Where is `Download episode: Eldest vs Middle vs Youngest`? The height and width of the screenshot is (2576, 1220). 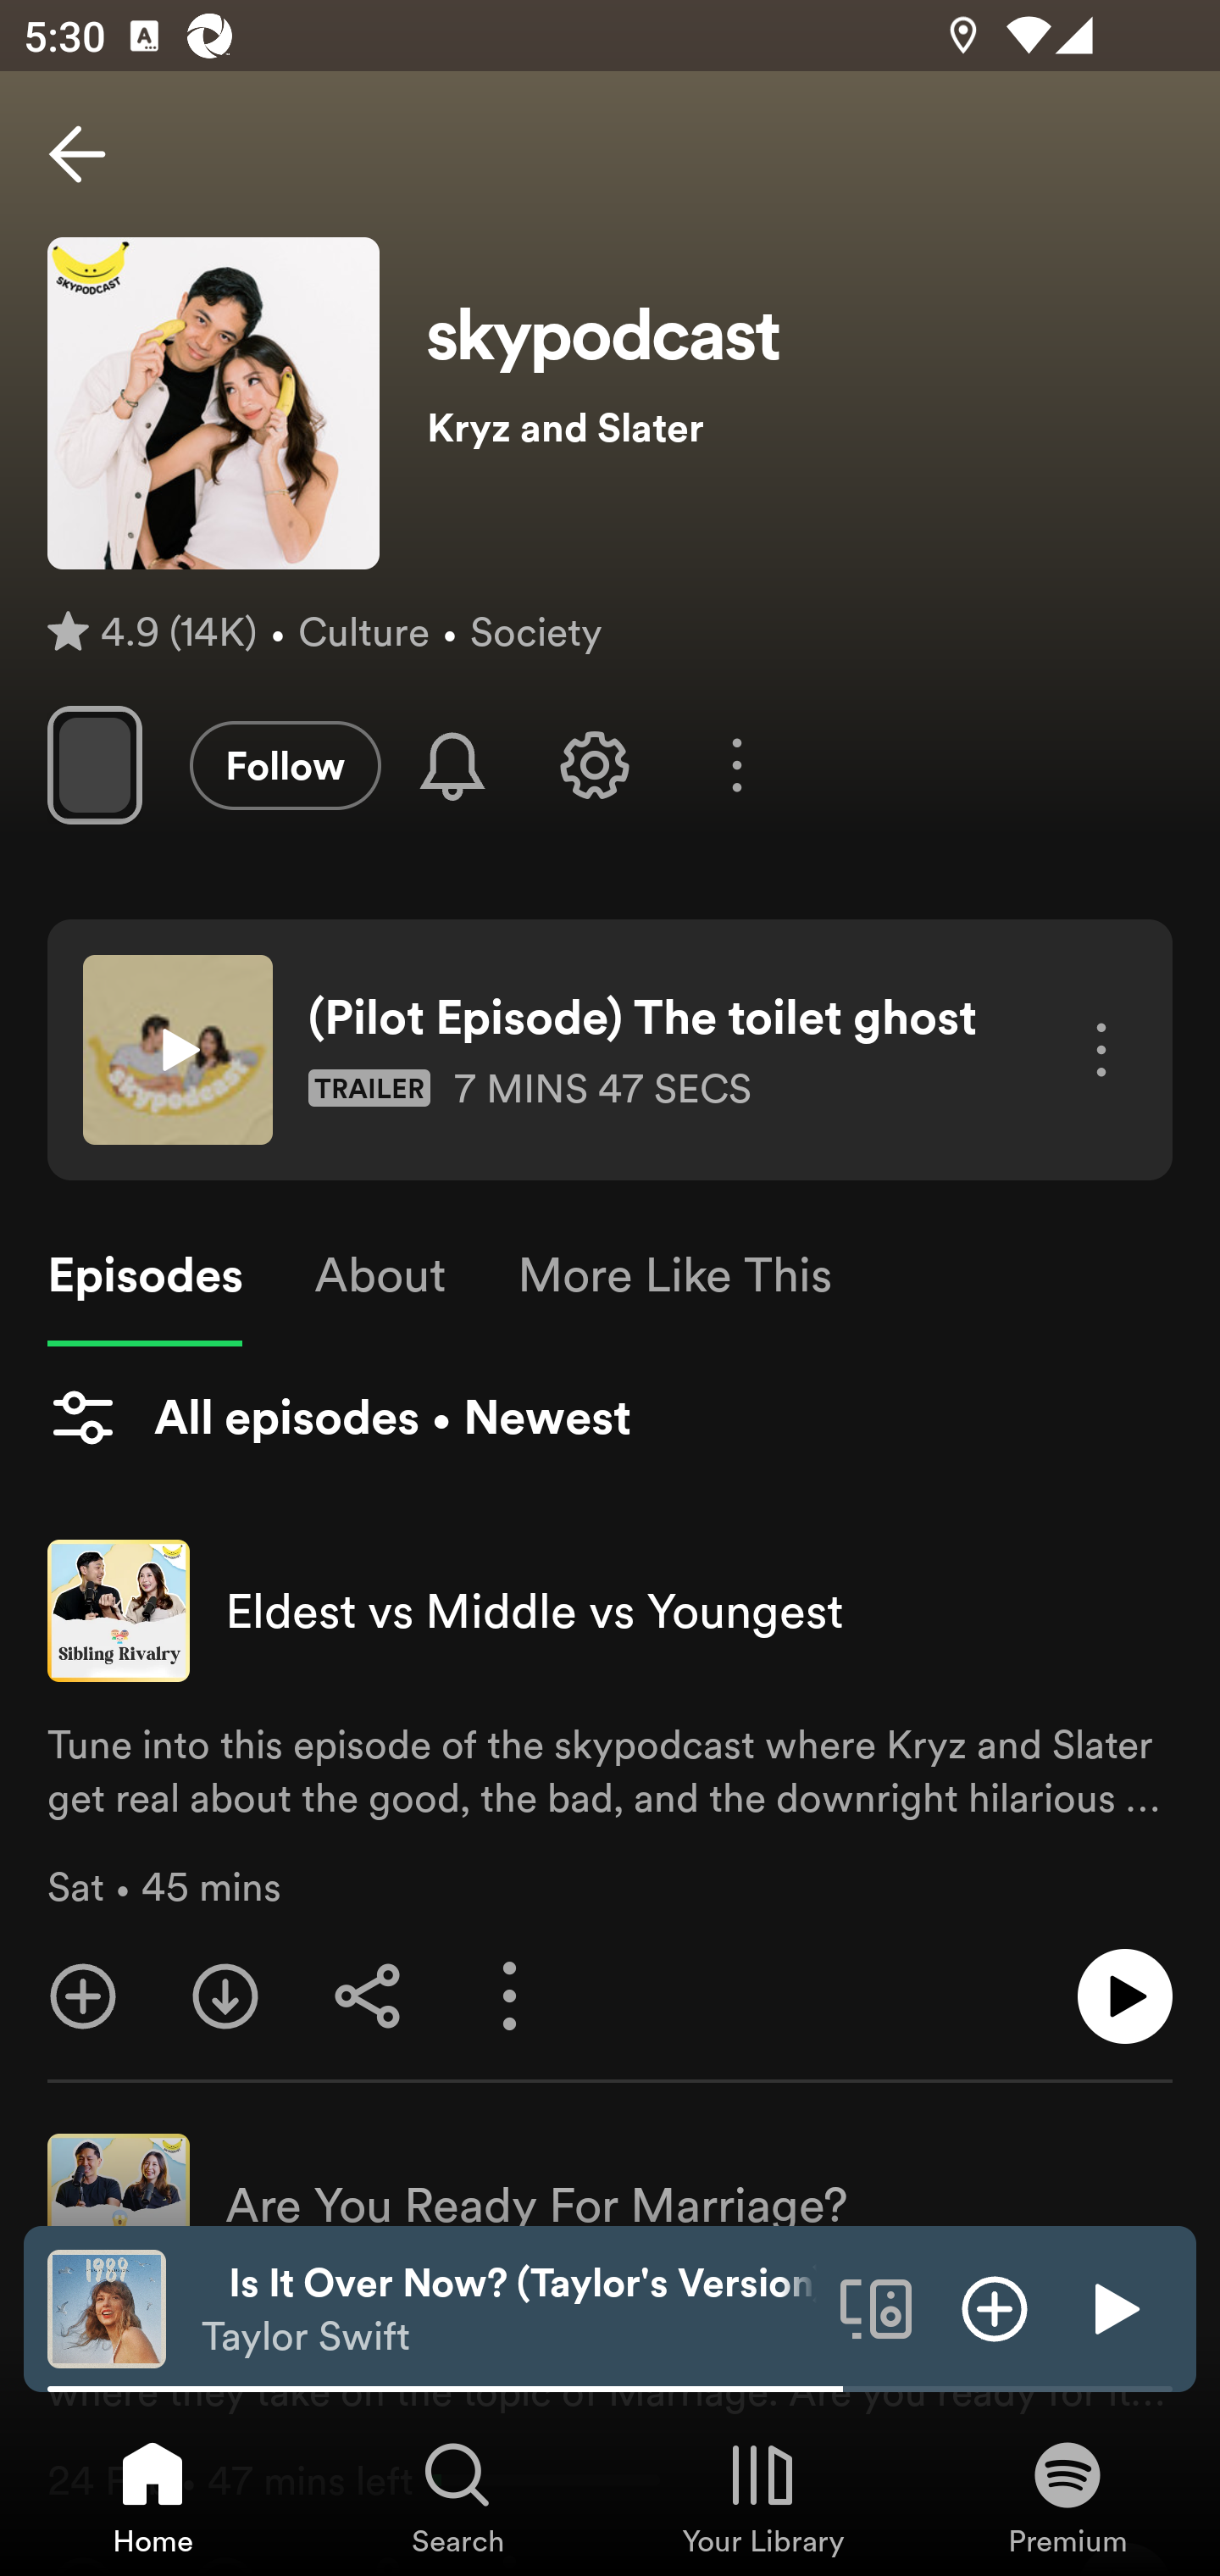
Download episode: Eldest vs Middle vs Youngest is located at coordinates (225, 1996).